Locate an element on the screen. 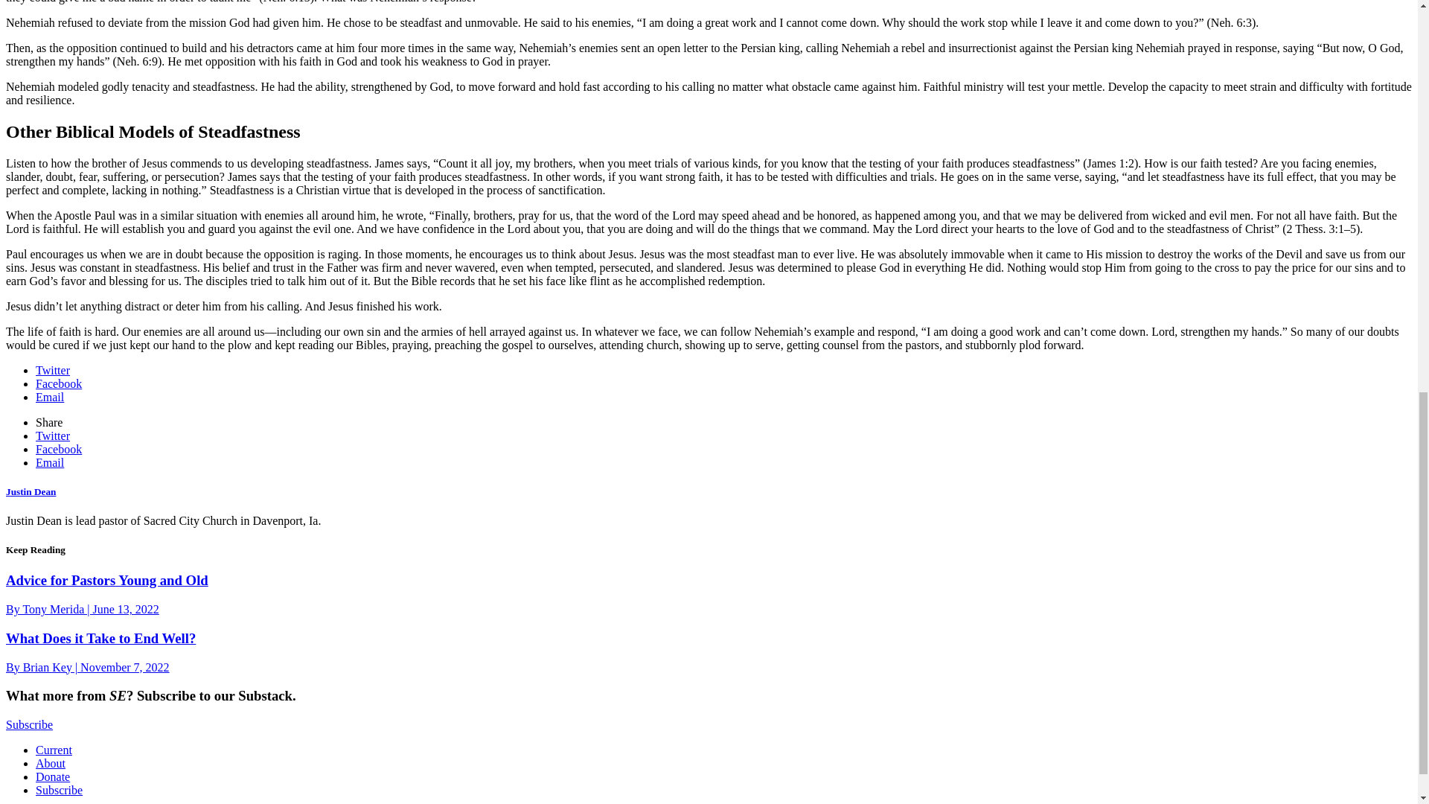  Subscribe is located at coordinates (29, 724).